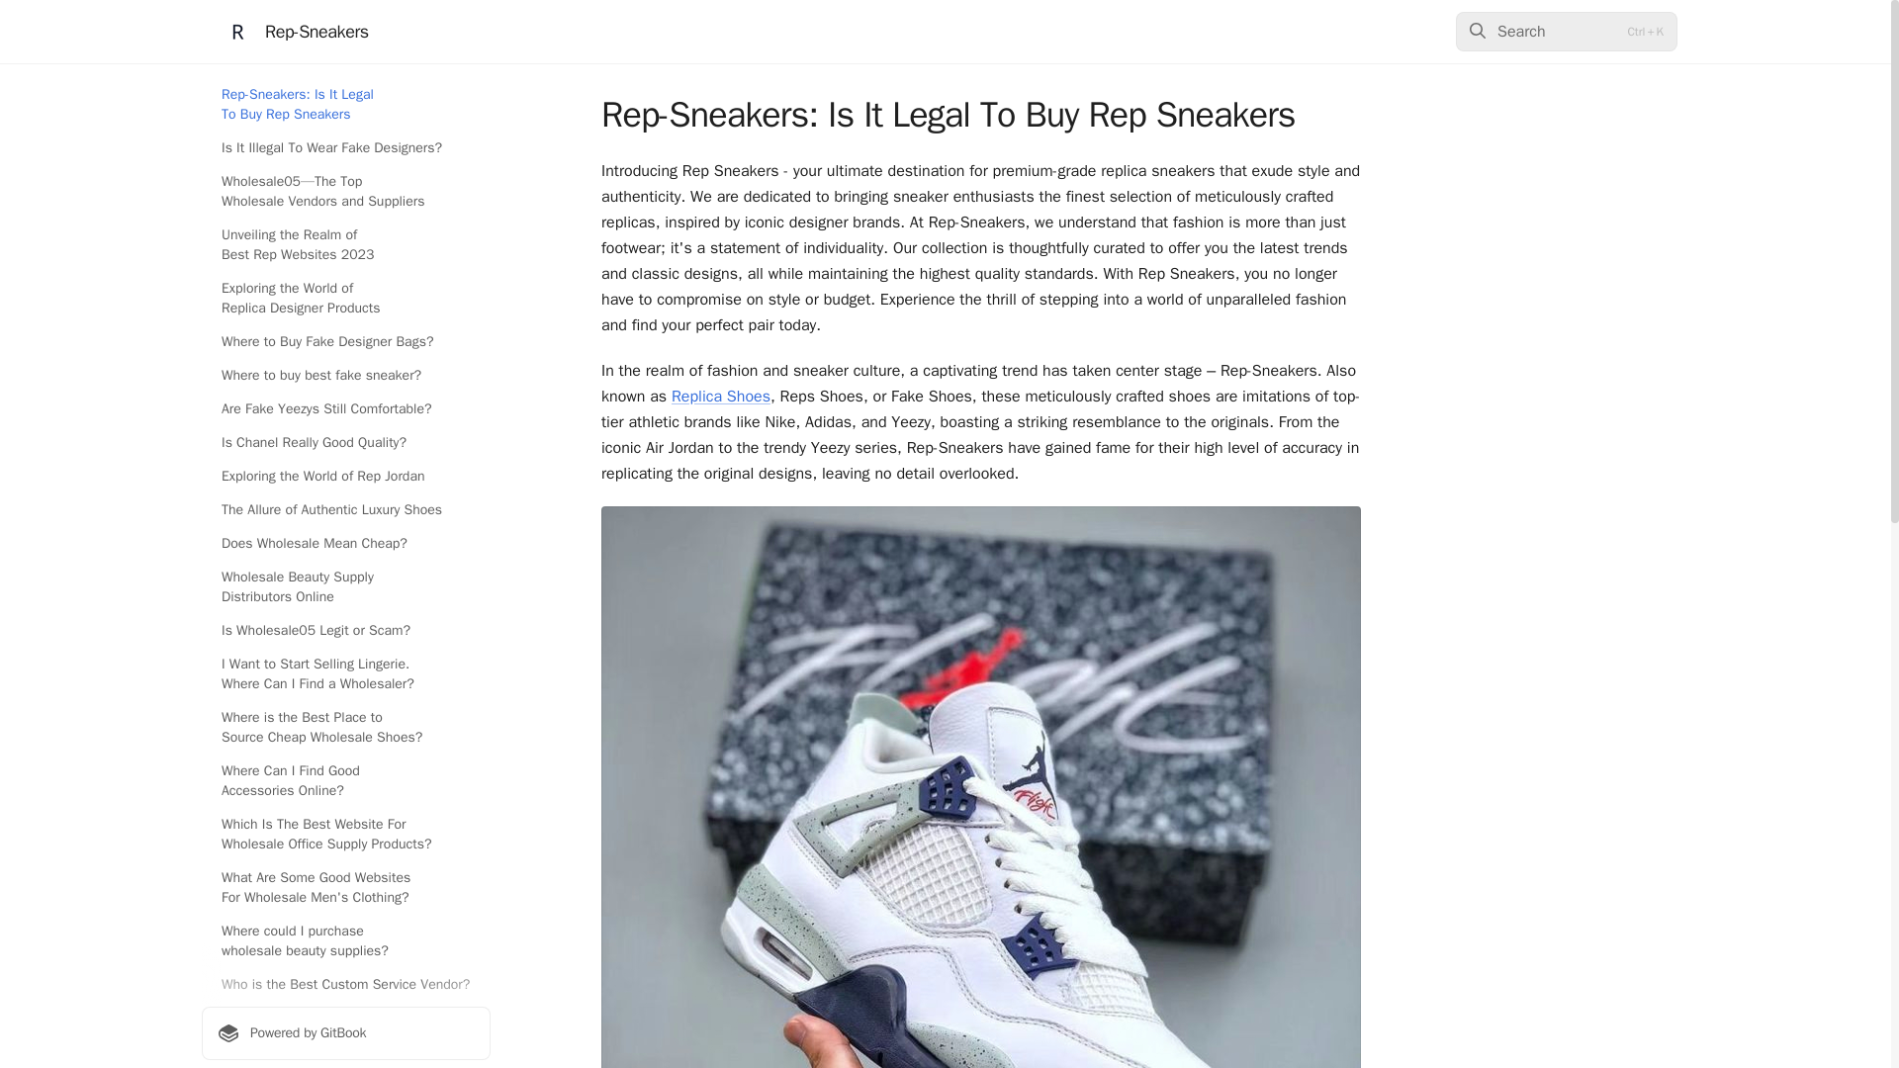 The image size is (1899, 1068). What do you see at coordinates (345, 728) in the screenshot?
I see `Where is the Best Place to Source Cheap Wholesale Shoes?` at bounding box center [345, 728].